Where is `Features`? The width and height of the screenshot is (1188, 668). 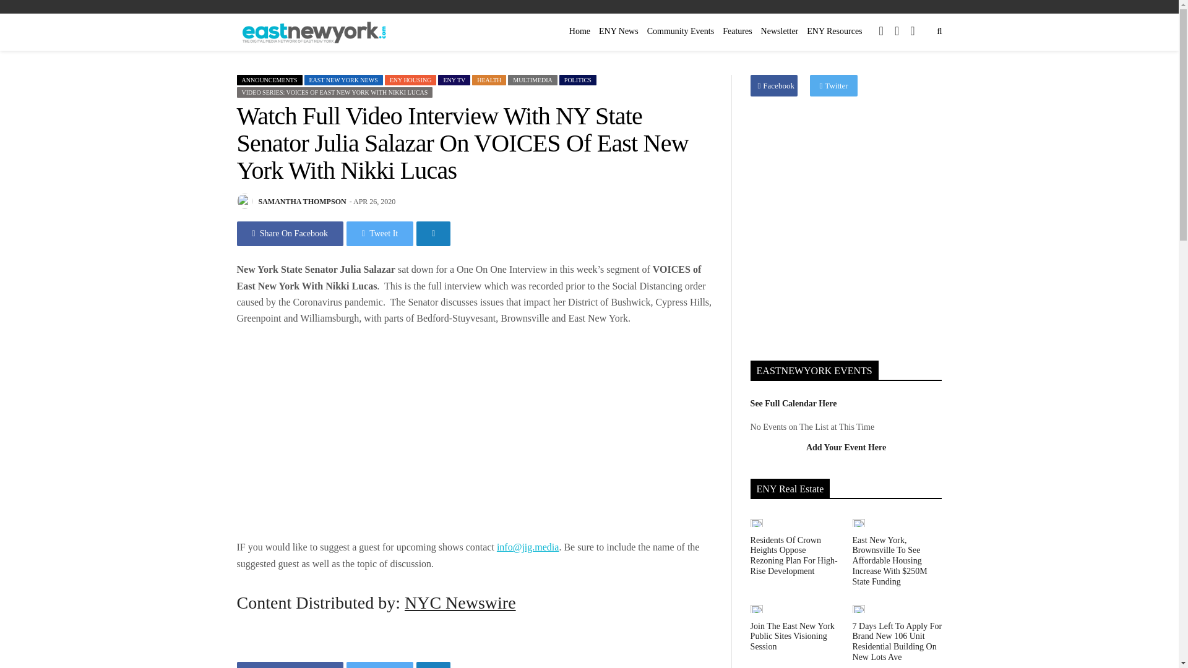 Features is located at coordinates (737, 31).